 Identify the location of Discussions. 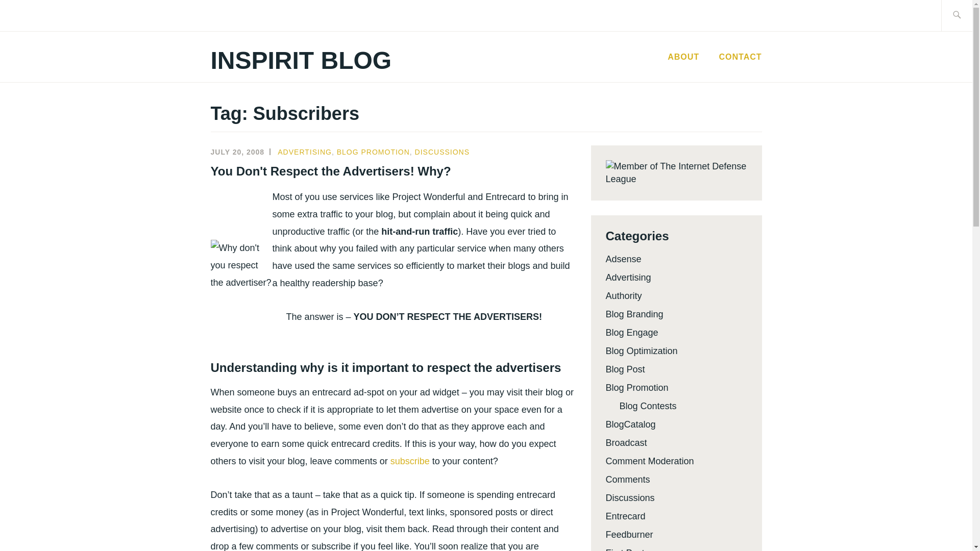
(630, 498).